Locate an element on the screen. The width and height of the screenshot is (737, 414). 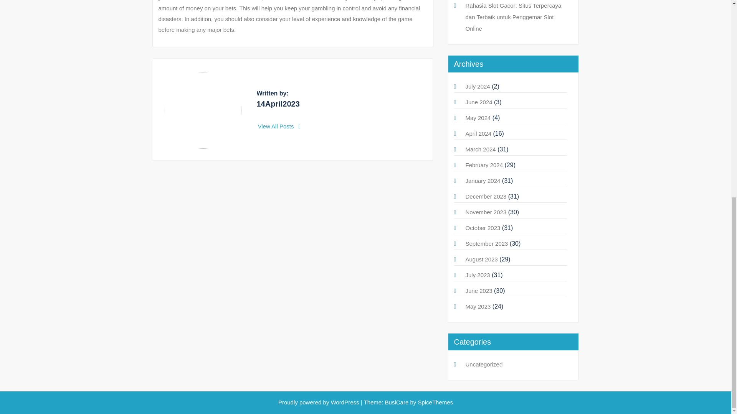
May 2024 is located at coordinates (478, 118).